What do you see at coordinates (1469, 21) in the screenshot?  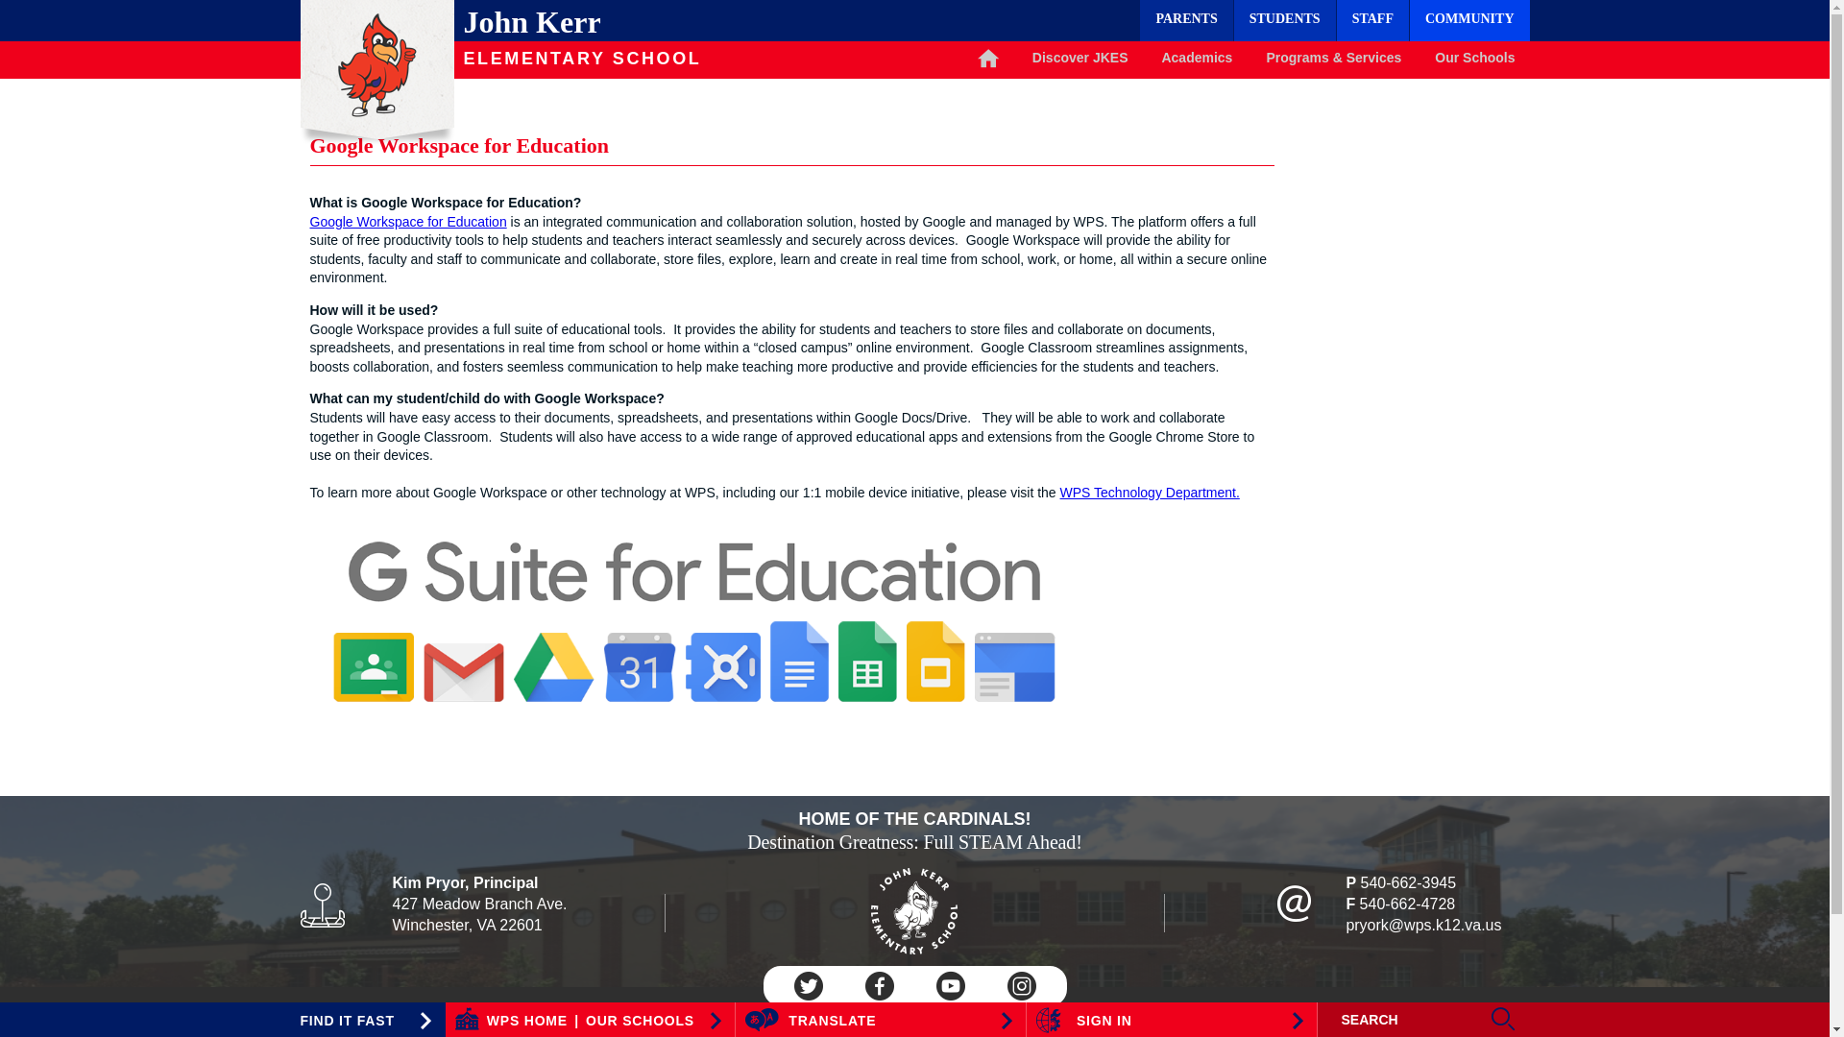 I see `COMMUNITY` at bounding box center [1469, 21].